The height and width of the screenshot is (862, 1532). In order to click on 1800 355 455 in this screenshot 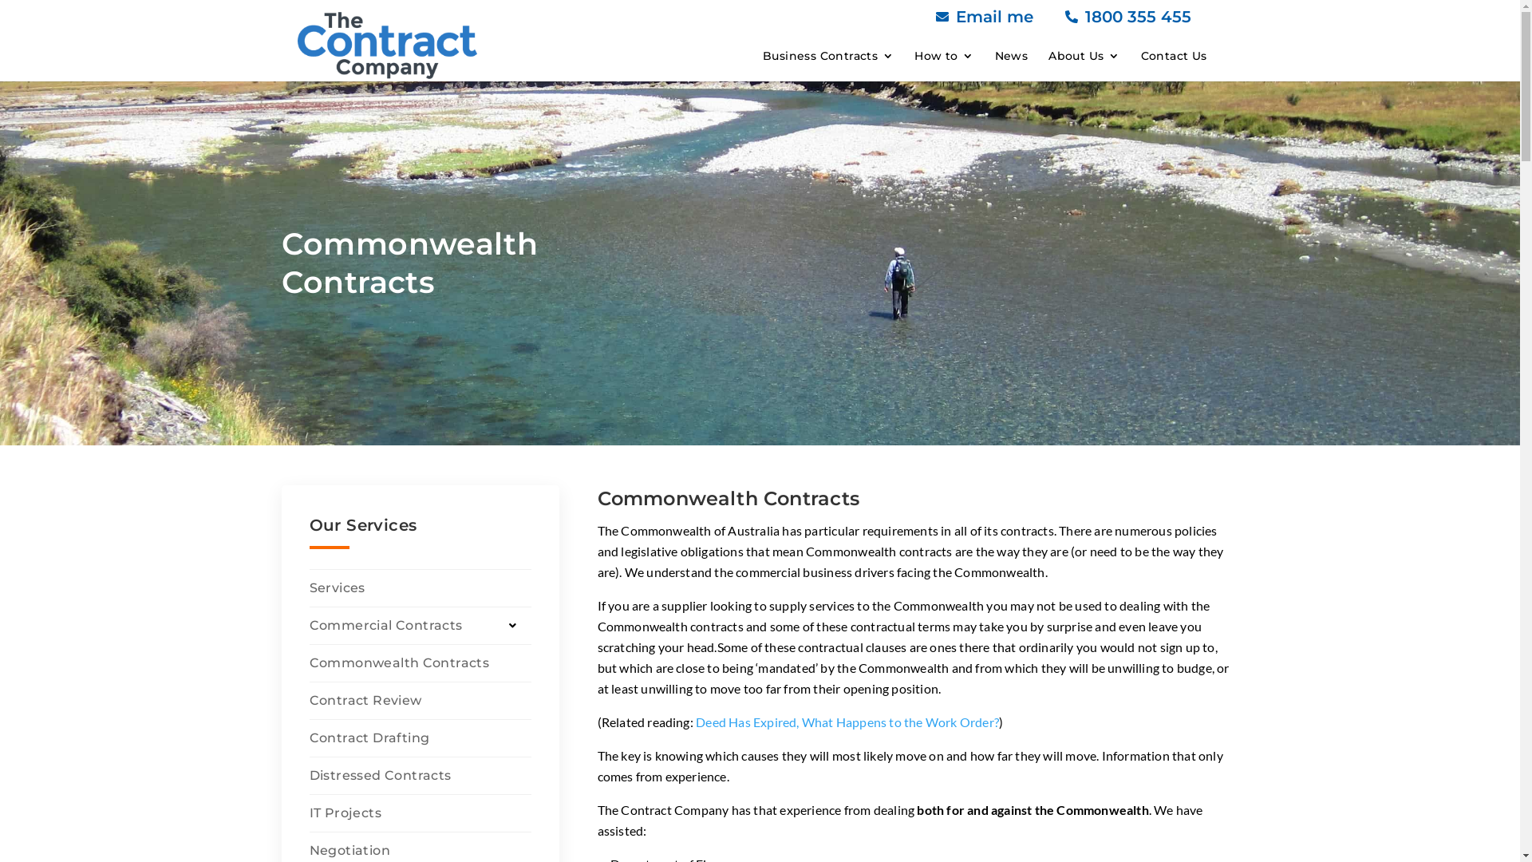, I will do `click(1138, 17)`.